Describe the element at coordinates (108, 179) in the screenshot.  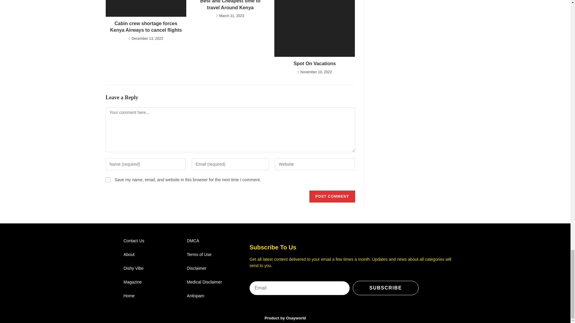
I see `yes` at that location.